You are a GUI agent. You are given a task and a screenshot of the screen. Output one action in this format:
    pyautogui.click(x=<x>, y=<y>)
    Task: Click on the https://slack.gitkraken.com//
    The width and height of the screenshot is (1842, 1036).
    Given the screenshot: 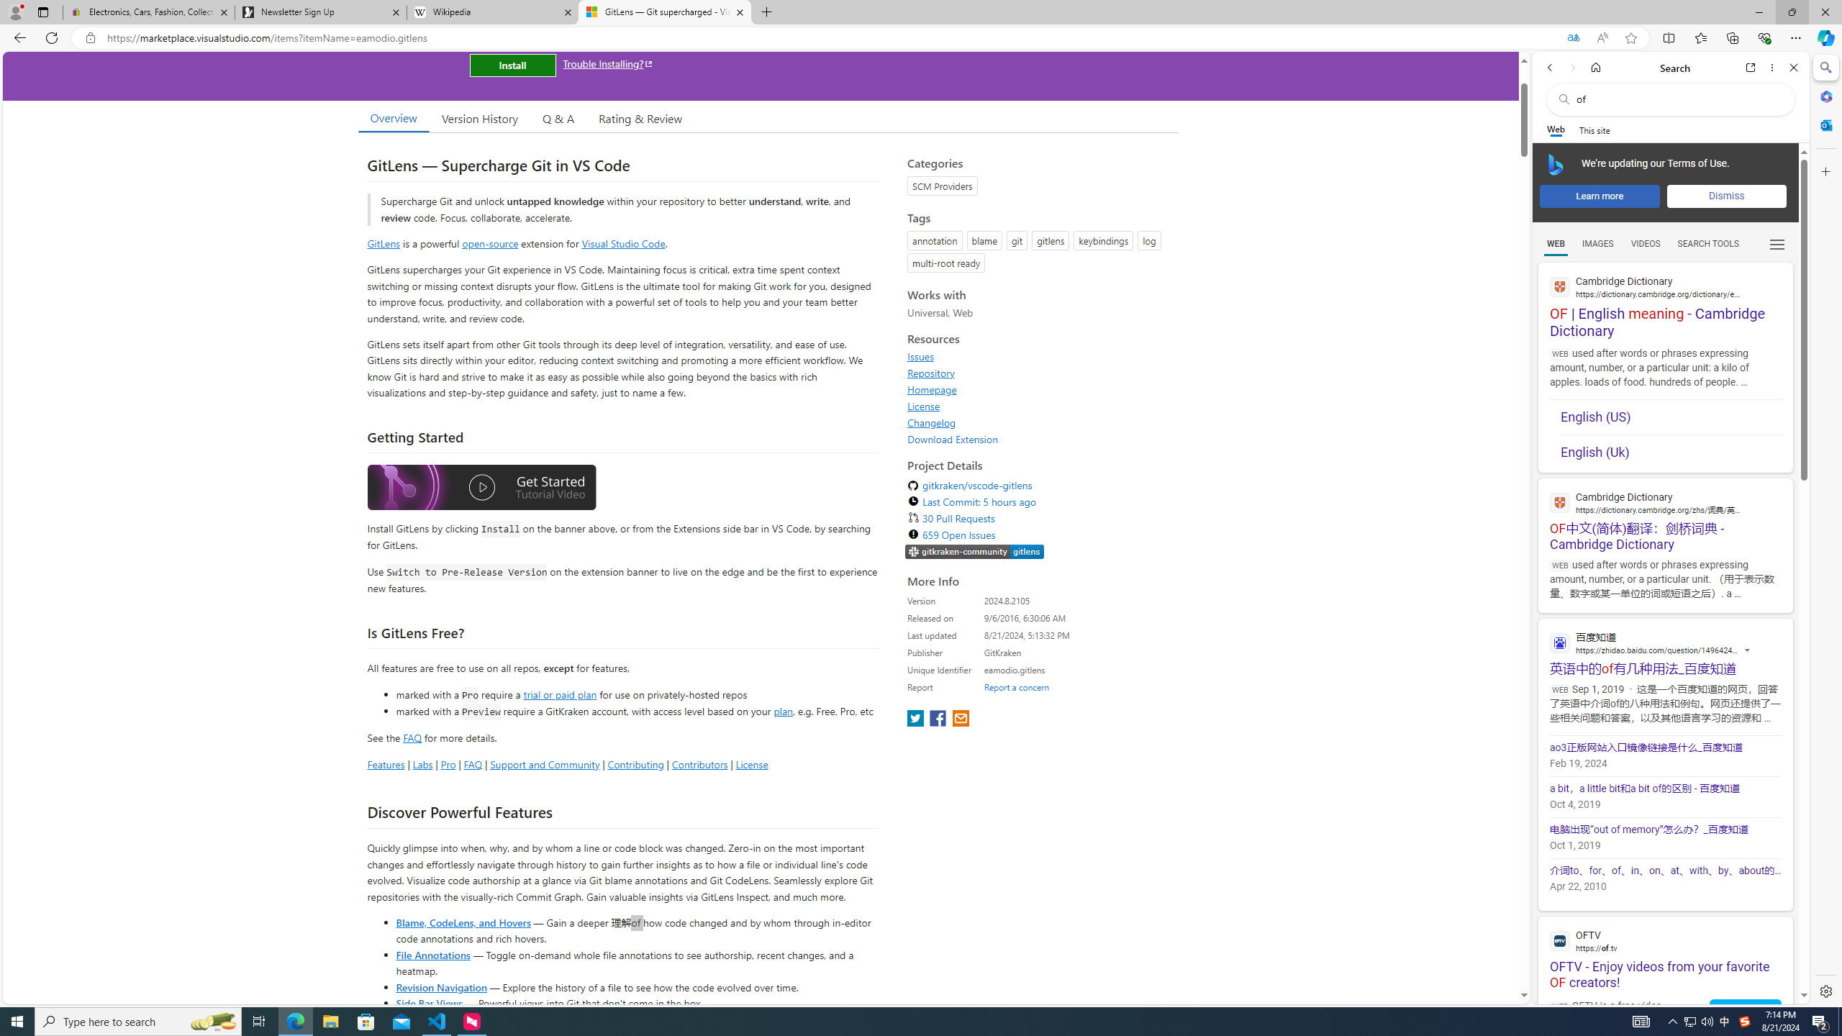 What is the action you would take?
    pyautogui.click(x=974, y=553)
    